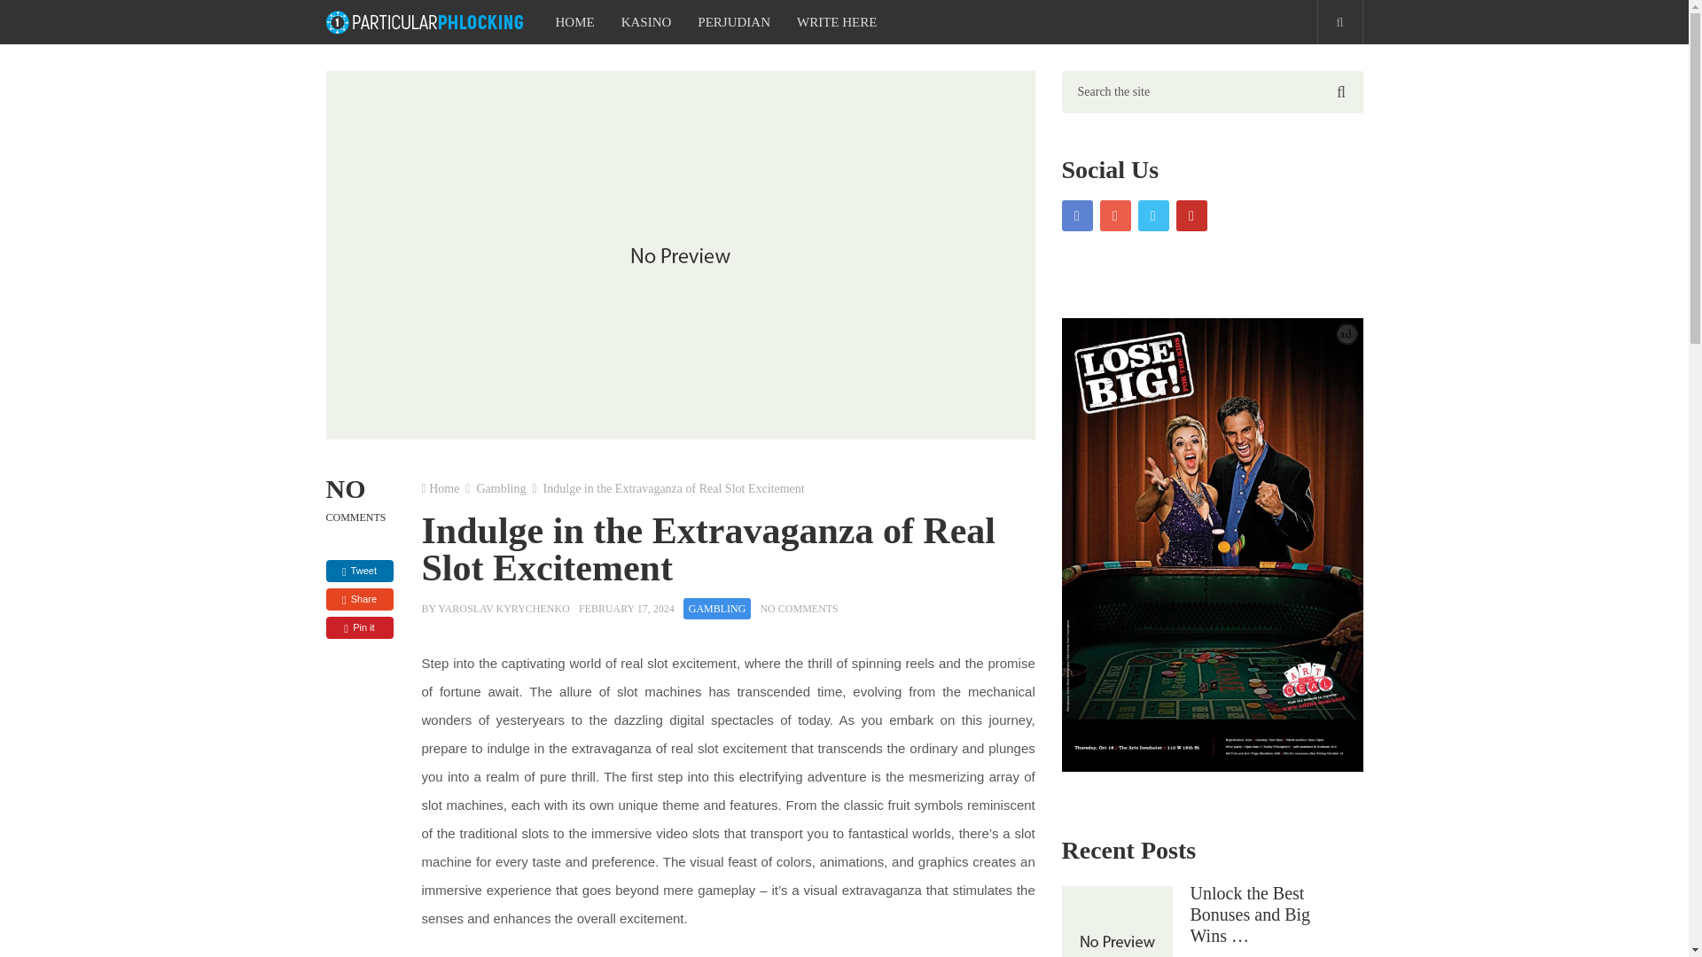 This screenshot has height=957, width=1702. I want to click on WRITE HERE, so click(837, 21).